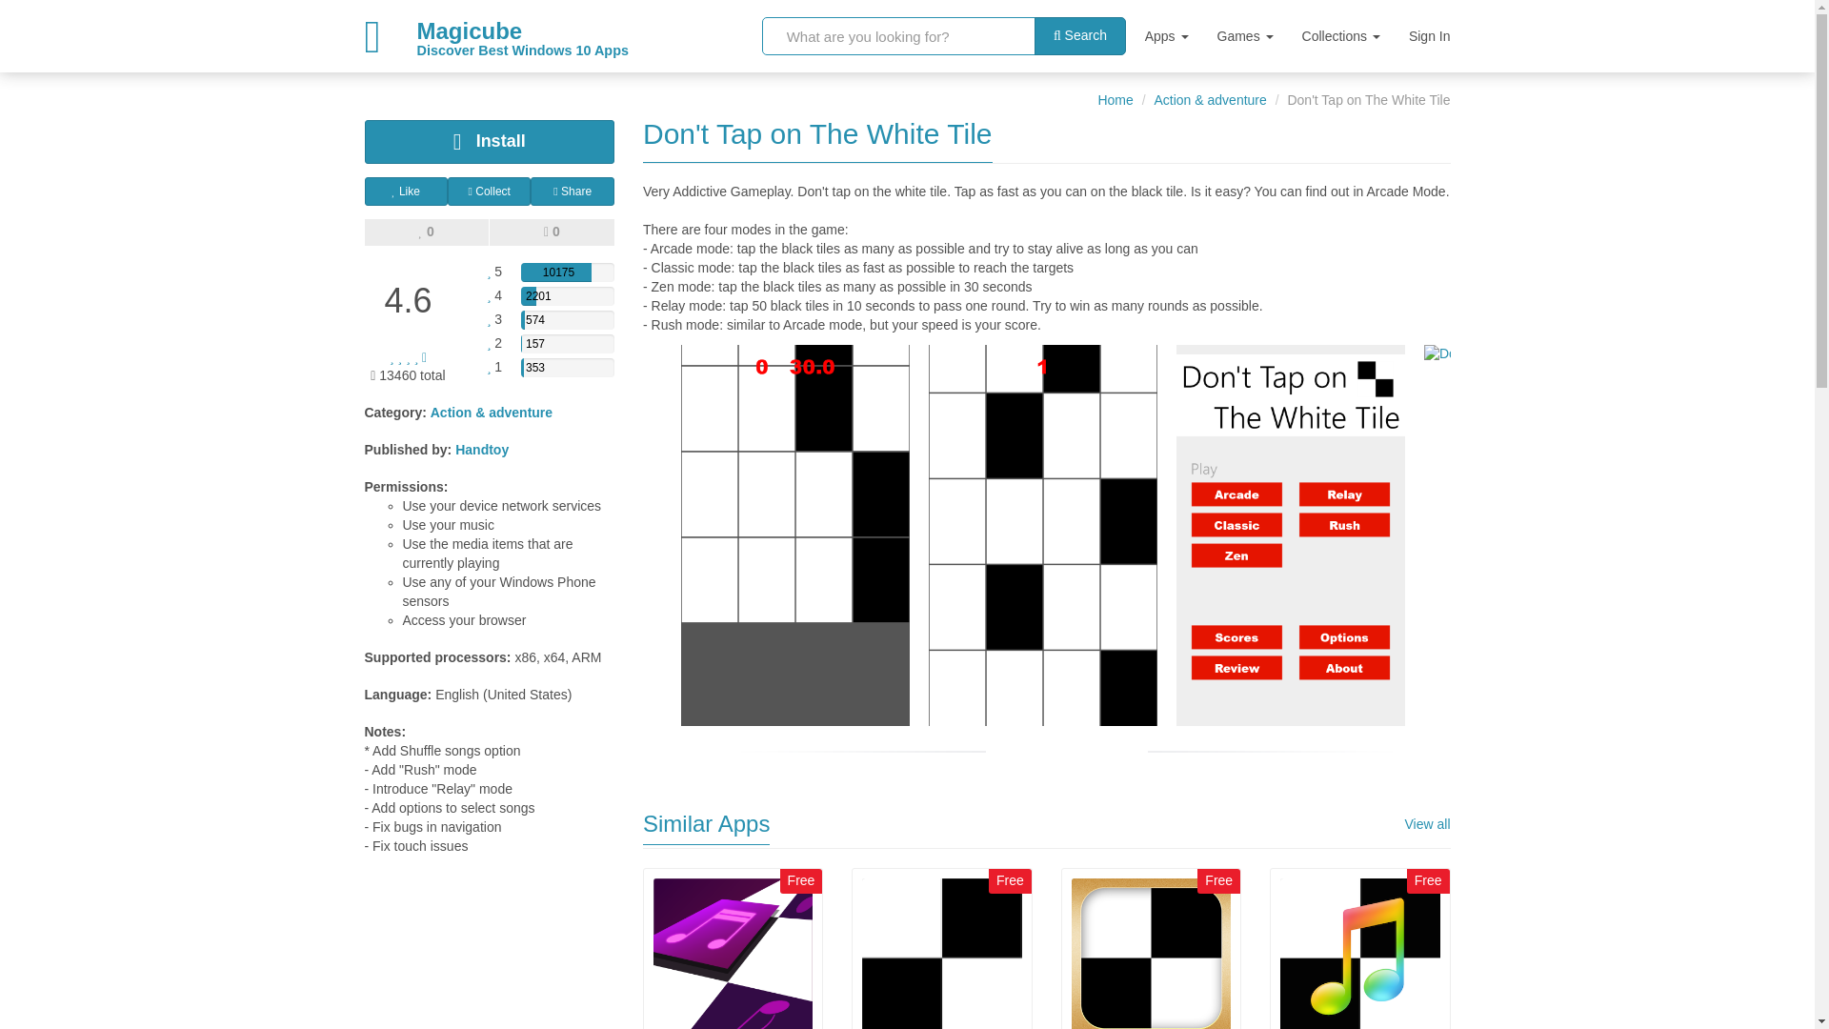 The image size is (1829, 1029). What do you see at coordinates (1166, 35) in the screenshot?
I see `Apps` at bounding box center [1166, 35].